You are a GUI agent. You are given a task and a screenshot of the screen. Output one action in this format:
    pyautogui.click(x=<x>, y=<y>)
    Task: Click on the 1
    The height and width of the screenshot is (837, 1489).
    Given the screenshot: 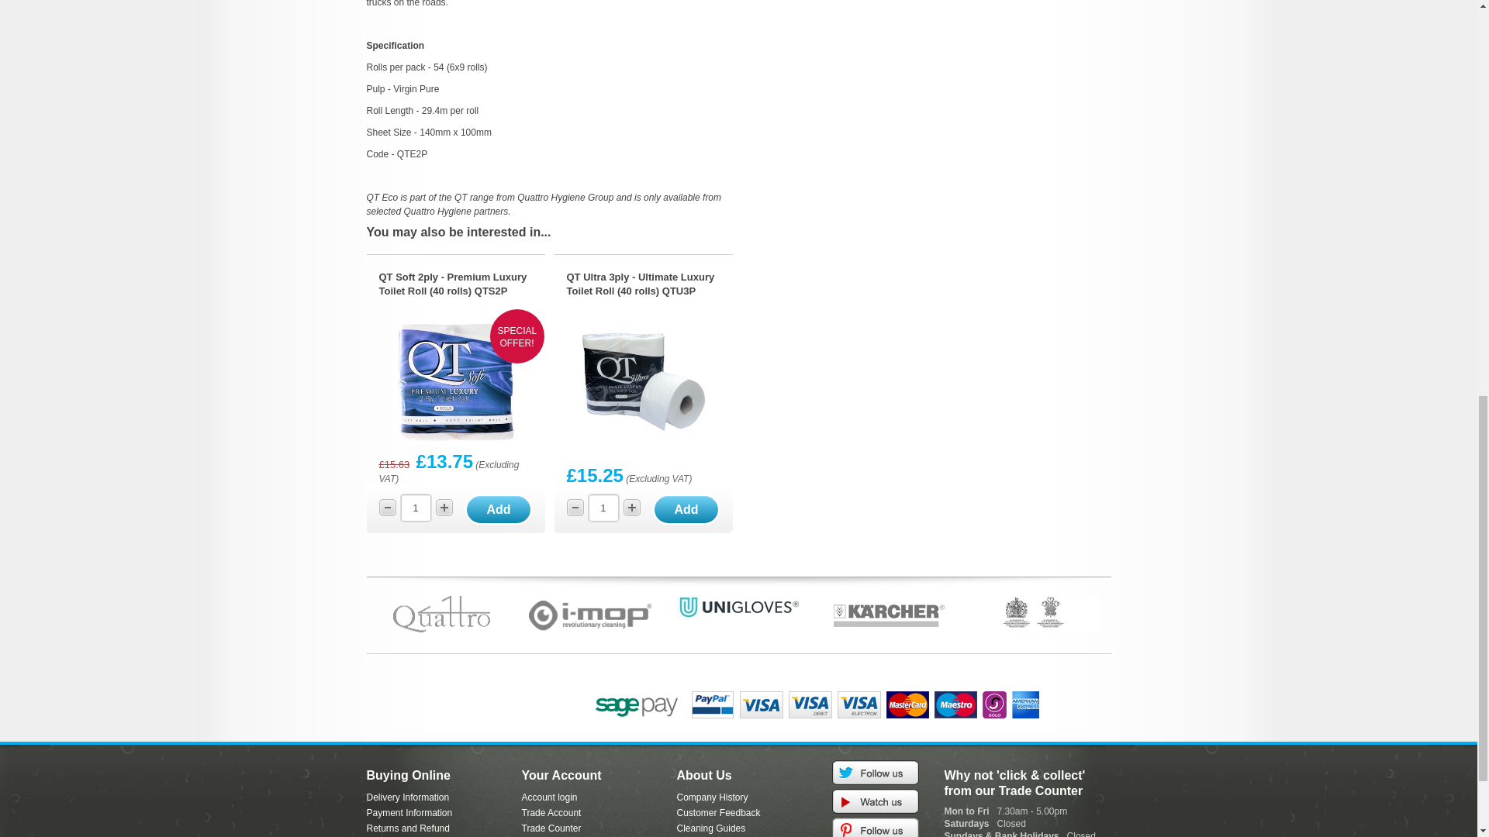 What is the action you would take?
    pyautogui.click(x=415, y=508)
    